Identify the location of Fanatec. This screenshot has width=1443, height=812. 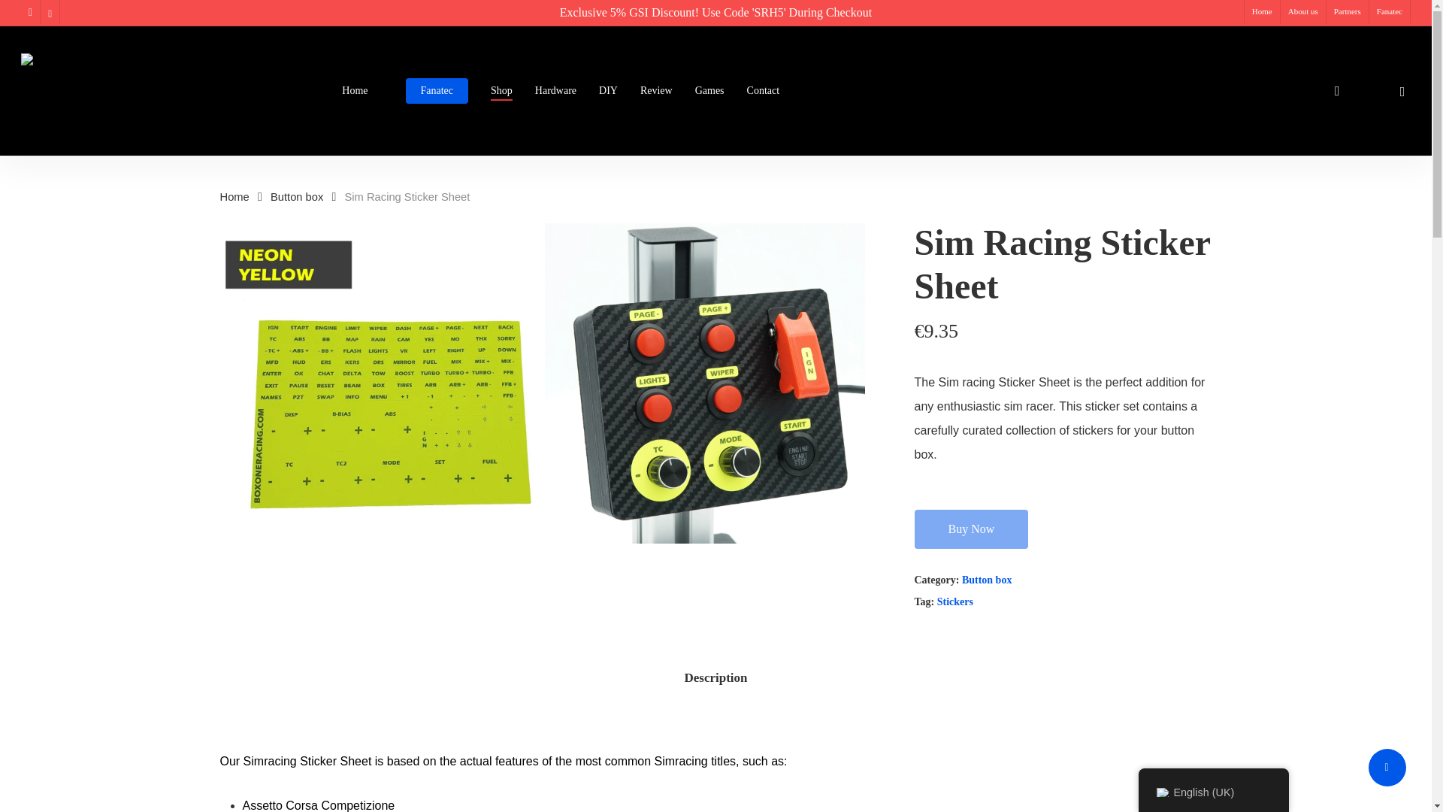
(1389, 12).